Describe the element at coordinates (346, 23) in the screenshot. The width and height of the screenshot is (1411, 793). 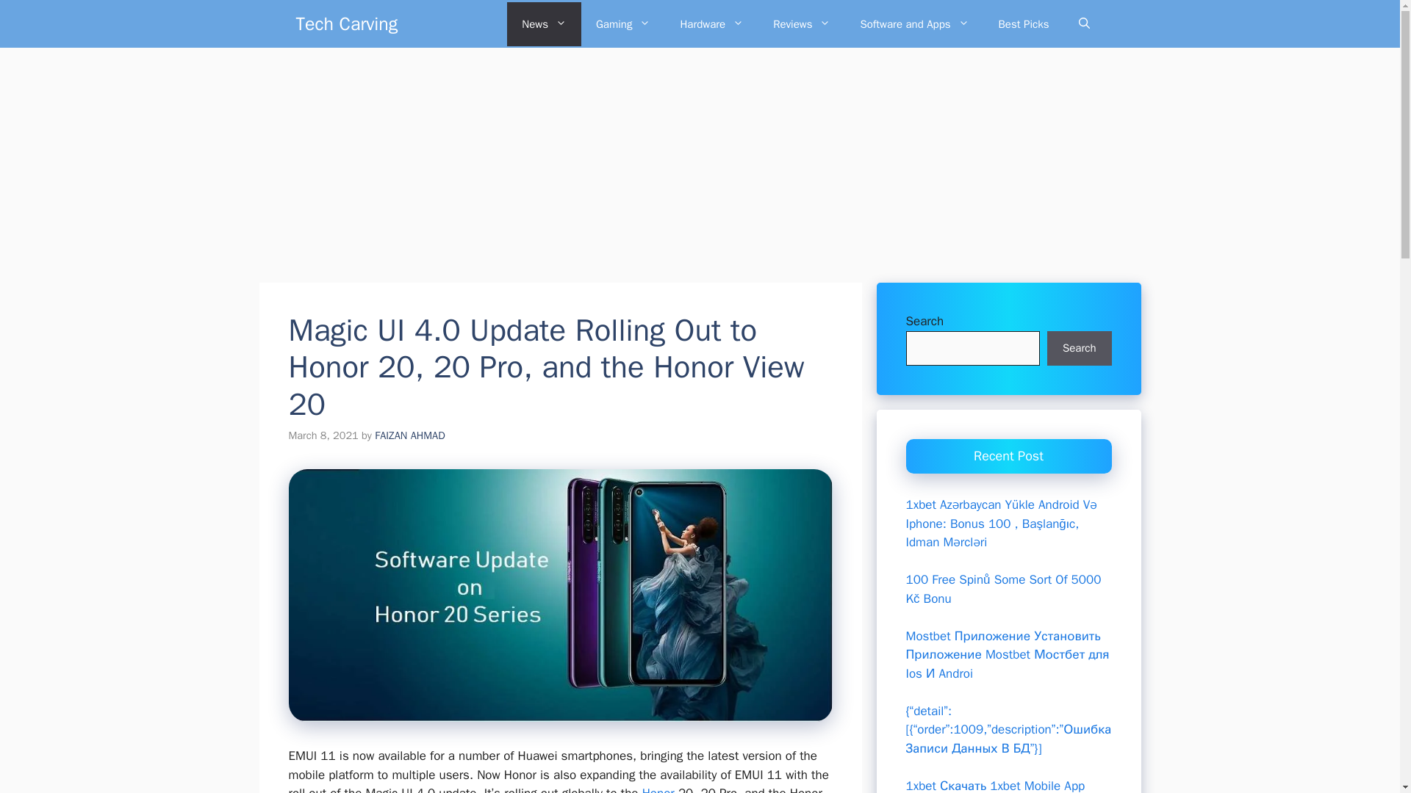
I see `Tech Carving` at that location.